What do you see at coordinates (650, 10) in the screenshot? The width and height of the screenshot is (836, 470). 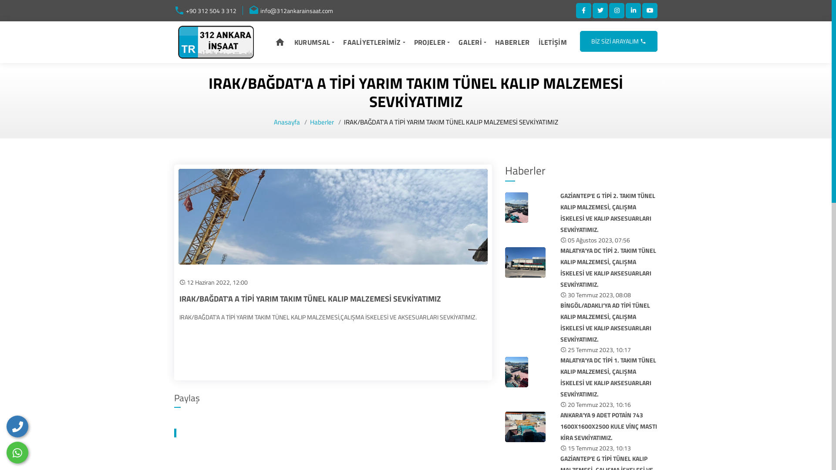 I see `youtube` at bounding box center [650, 10].